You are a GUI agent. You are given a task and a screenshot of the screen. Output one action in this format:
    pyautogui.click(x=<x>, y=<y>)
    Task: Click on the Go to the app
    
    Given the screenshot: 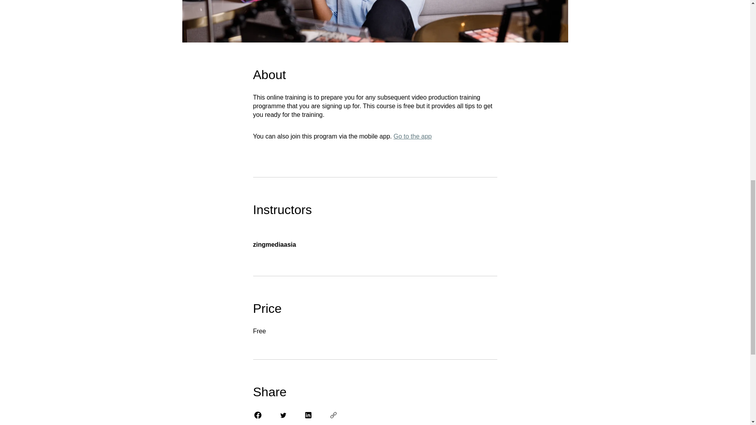 What is the action you would take?
    pyautogui.click(x=412, y=136)
    